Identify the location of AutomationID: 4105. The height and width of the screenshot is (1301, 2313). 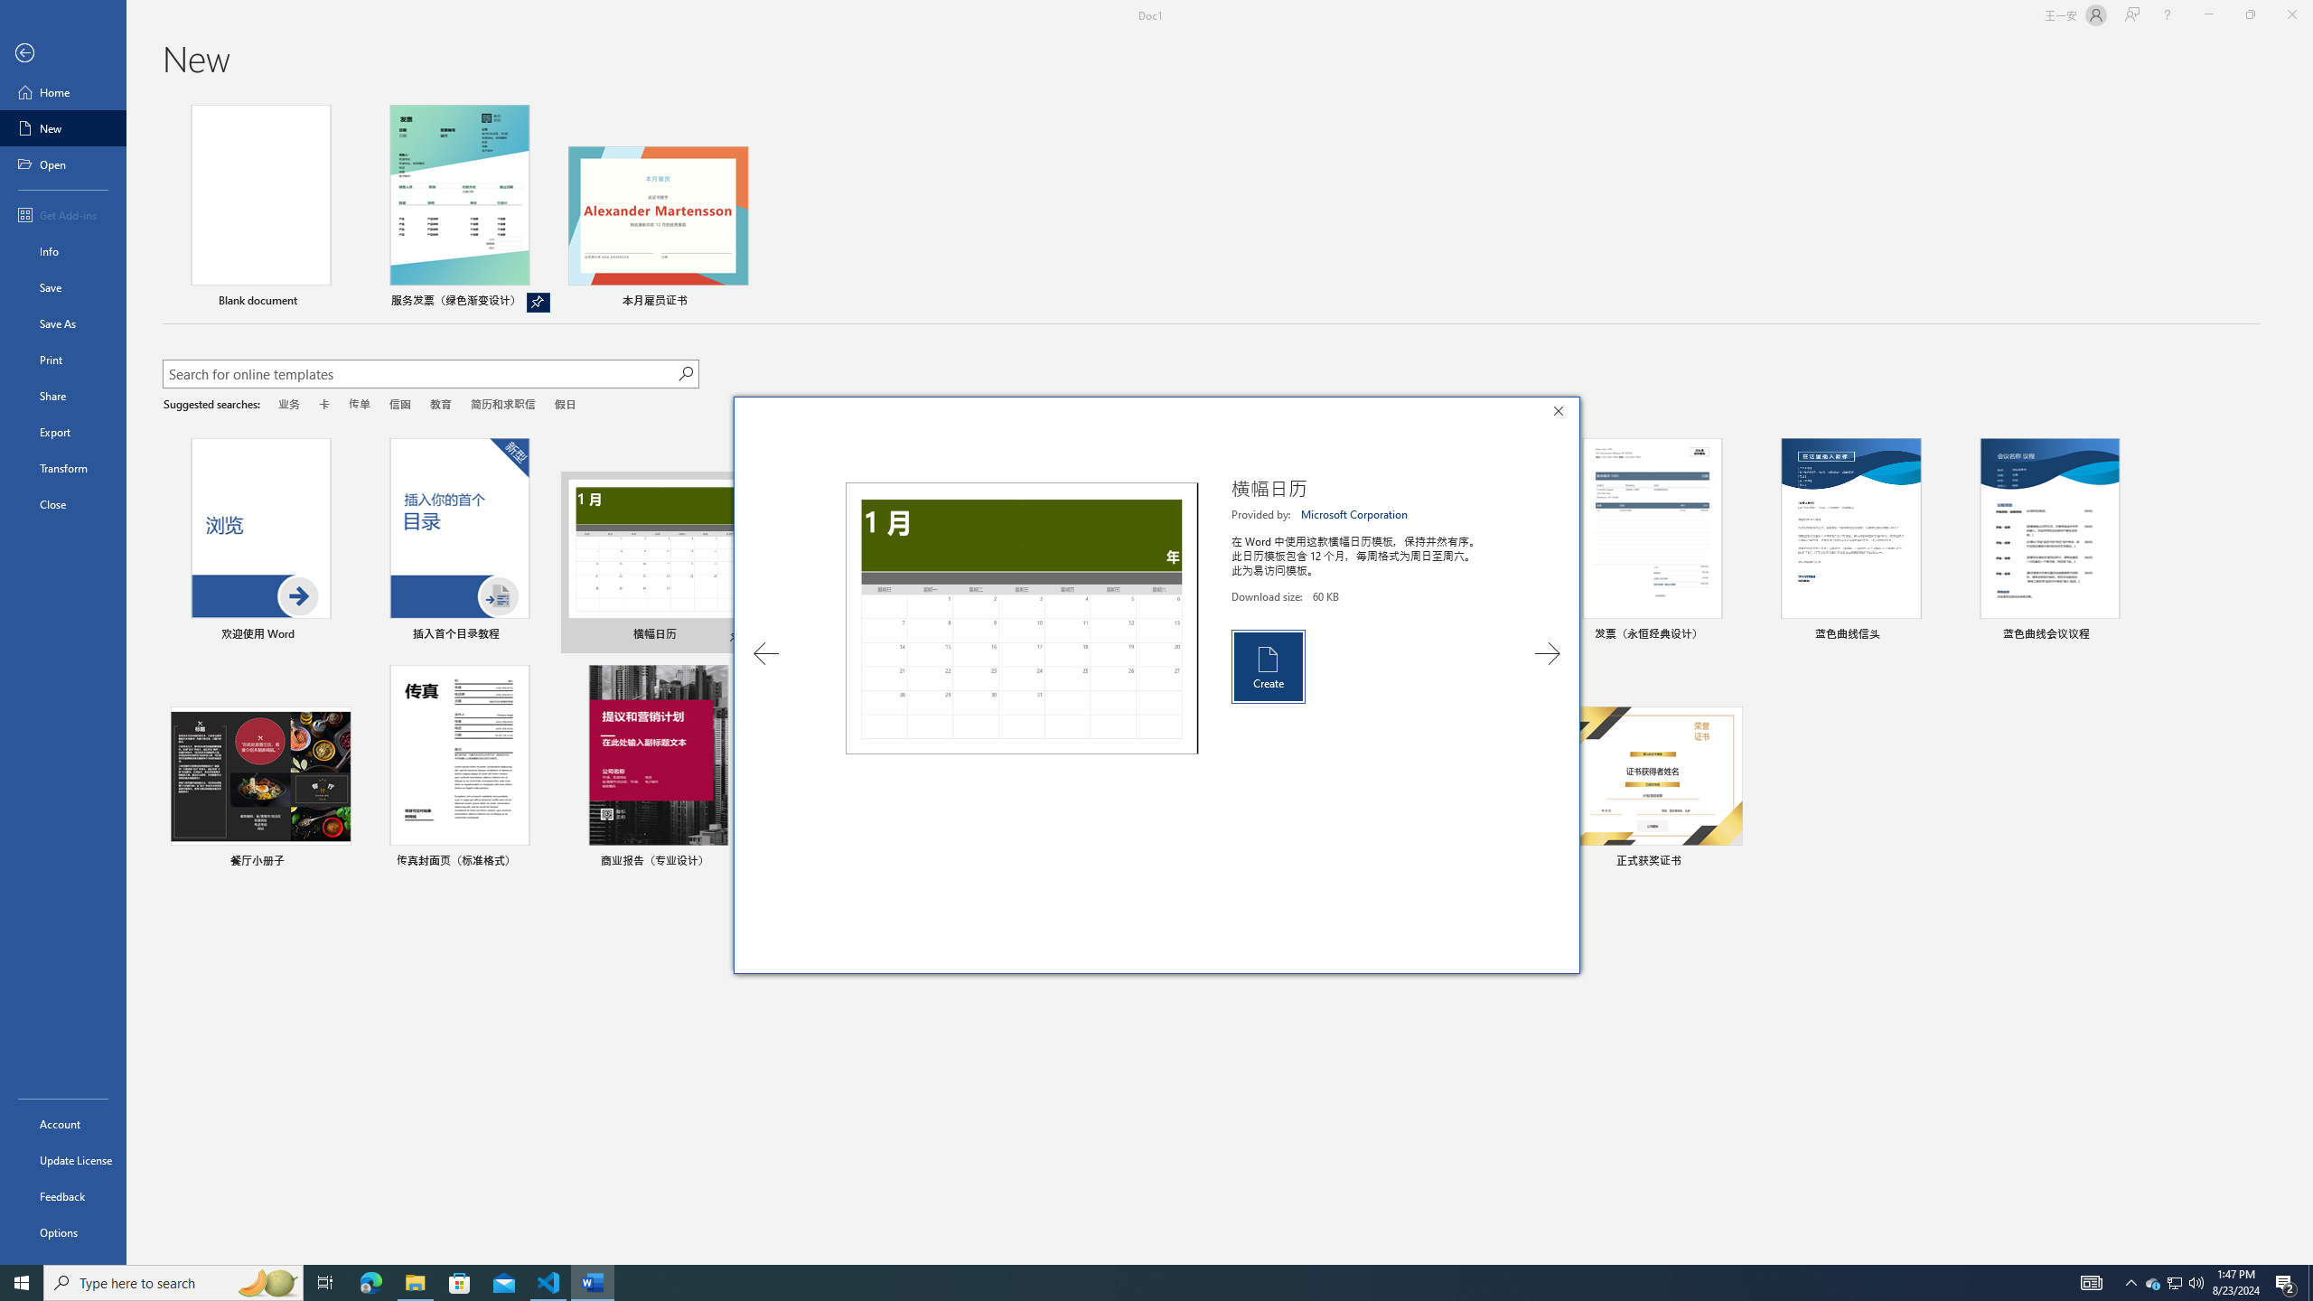
(2092, 1283).